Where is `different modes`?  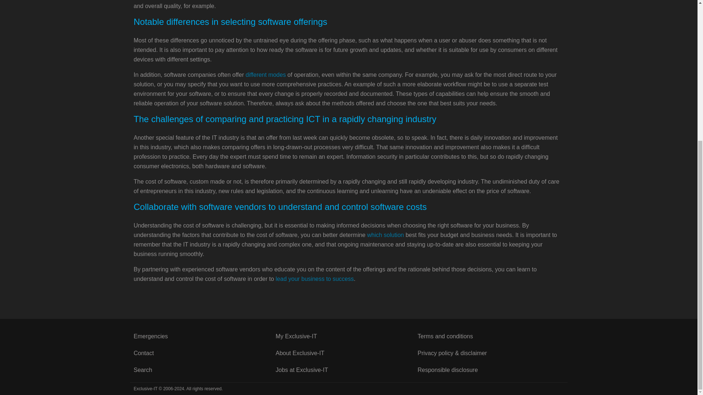 different modes is located at coordinates (266, 75).